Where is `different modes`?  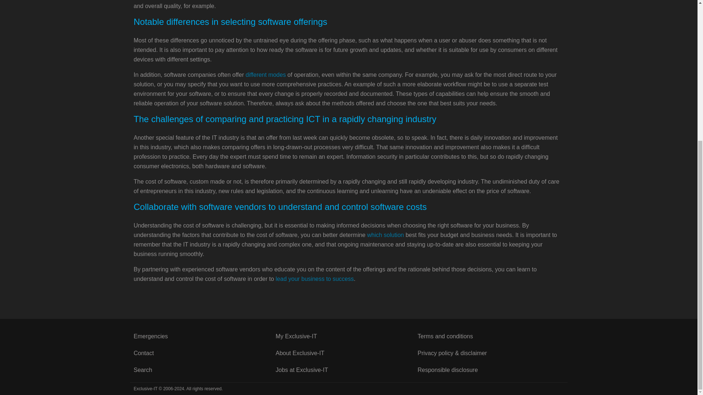 different modes is located at coordinates (266, 75).